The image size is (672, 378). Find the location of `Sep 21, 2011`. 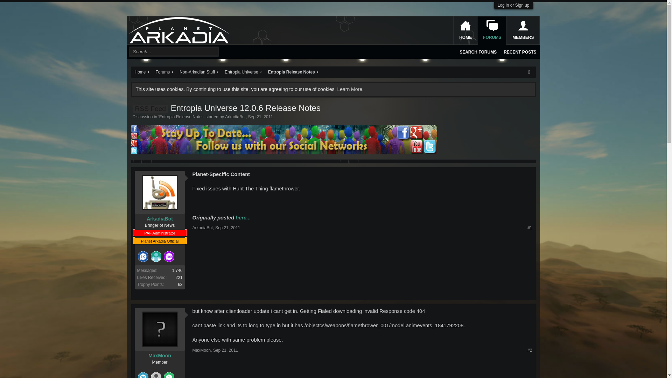

Sep 21, 2011 is located at coordinates (225, 350).